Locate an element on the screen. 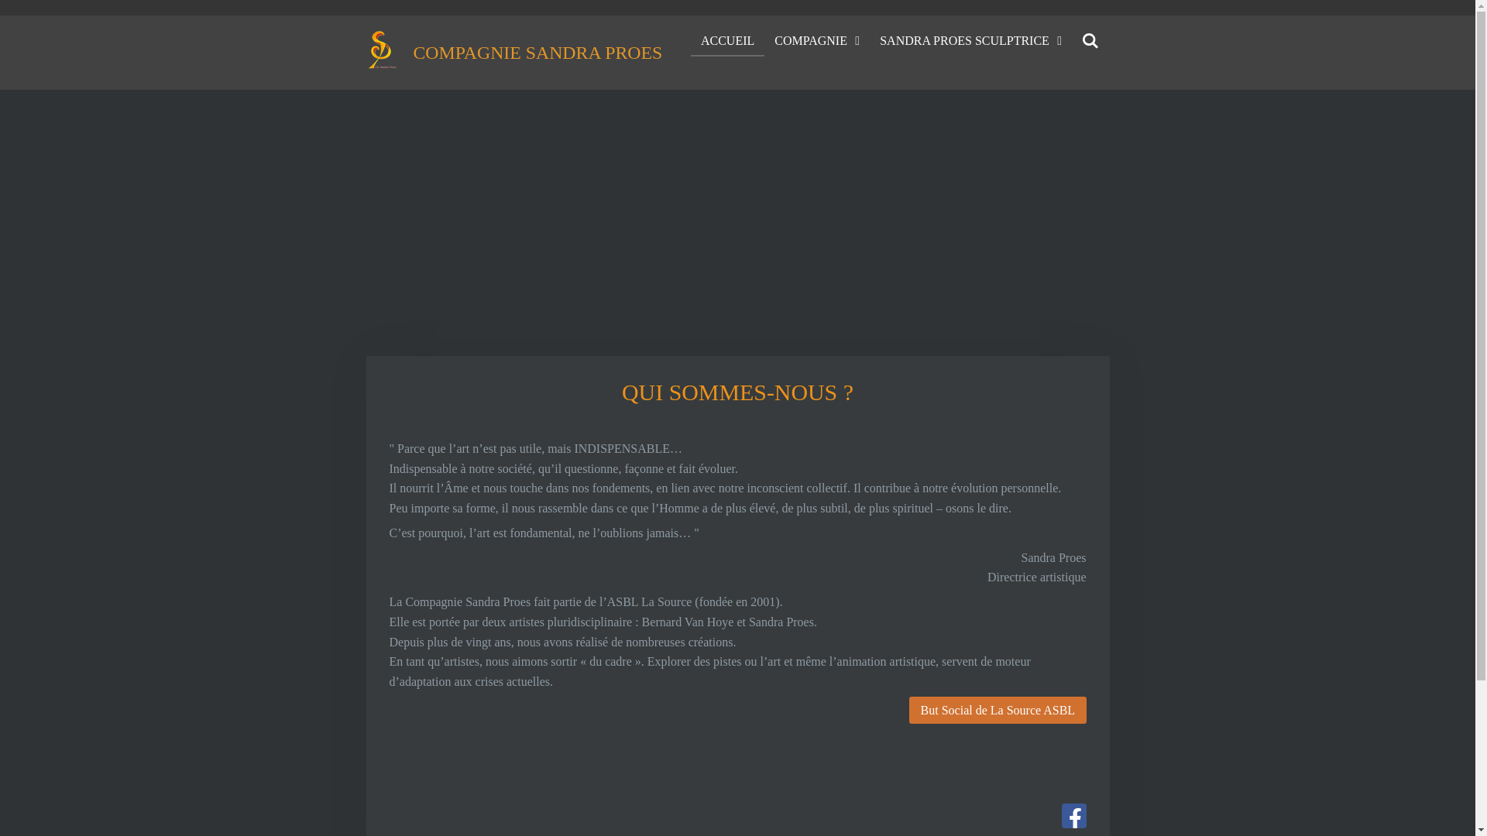  Rechercher is located at coordinates (1090, 41).